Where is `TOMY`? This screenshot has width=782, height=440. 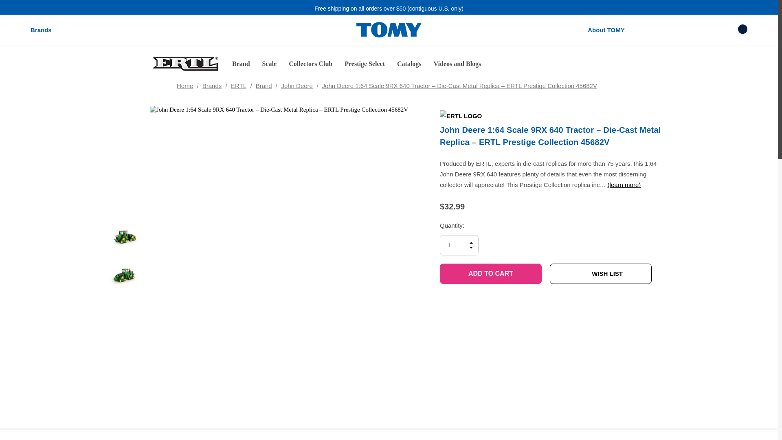 TOMY is located at coordinates (389, 30).